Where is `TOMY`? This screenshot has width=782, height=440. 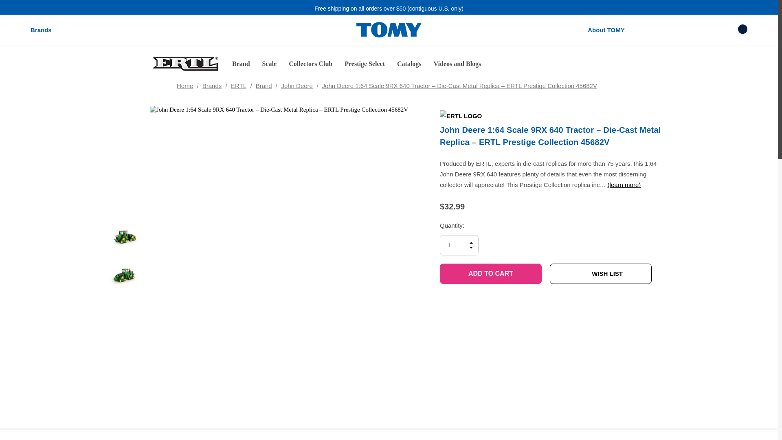 TOMY is located at coordinates (389, 30).